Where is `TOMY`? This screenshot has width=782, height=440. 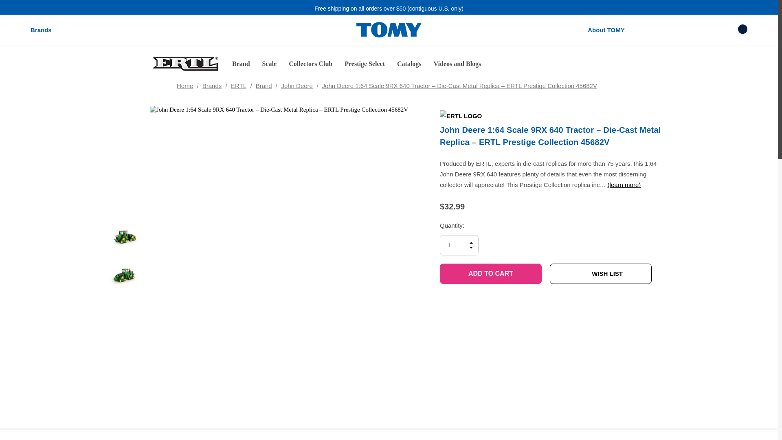 TOMY is located at coordinates (389, 30).